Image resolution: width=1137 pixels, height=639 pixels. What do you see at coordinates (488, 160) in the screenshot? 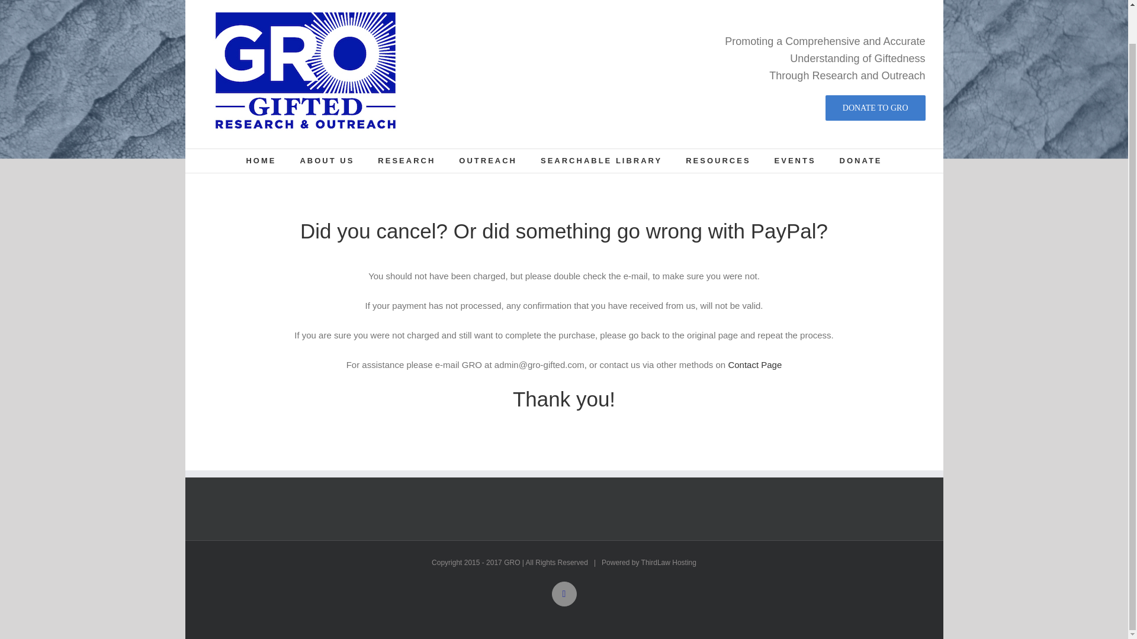
I see `OUTREACH` at bounding box center [488, 160].